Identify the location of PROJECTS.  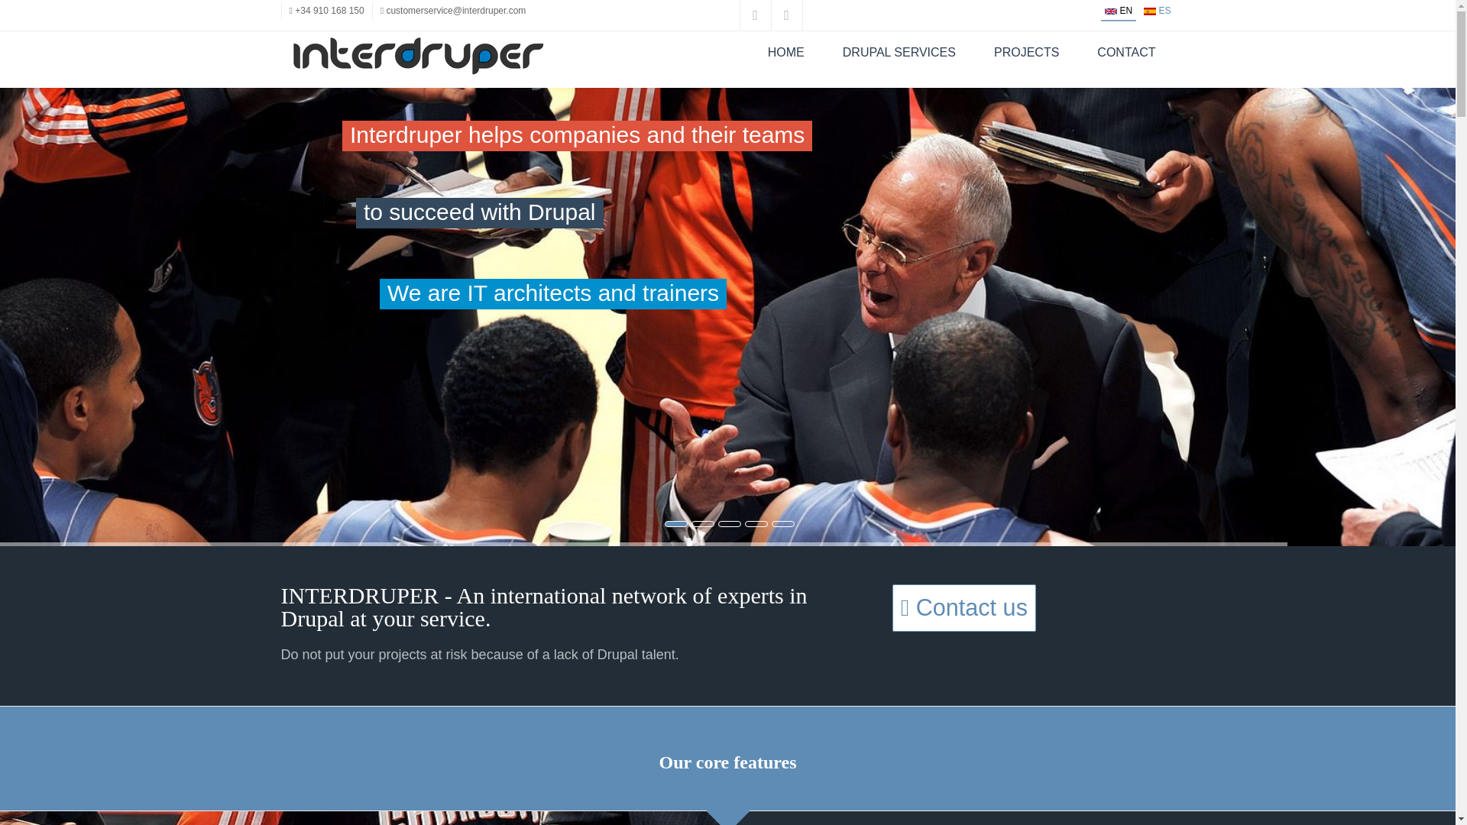
(1025, 51).